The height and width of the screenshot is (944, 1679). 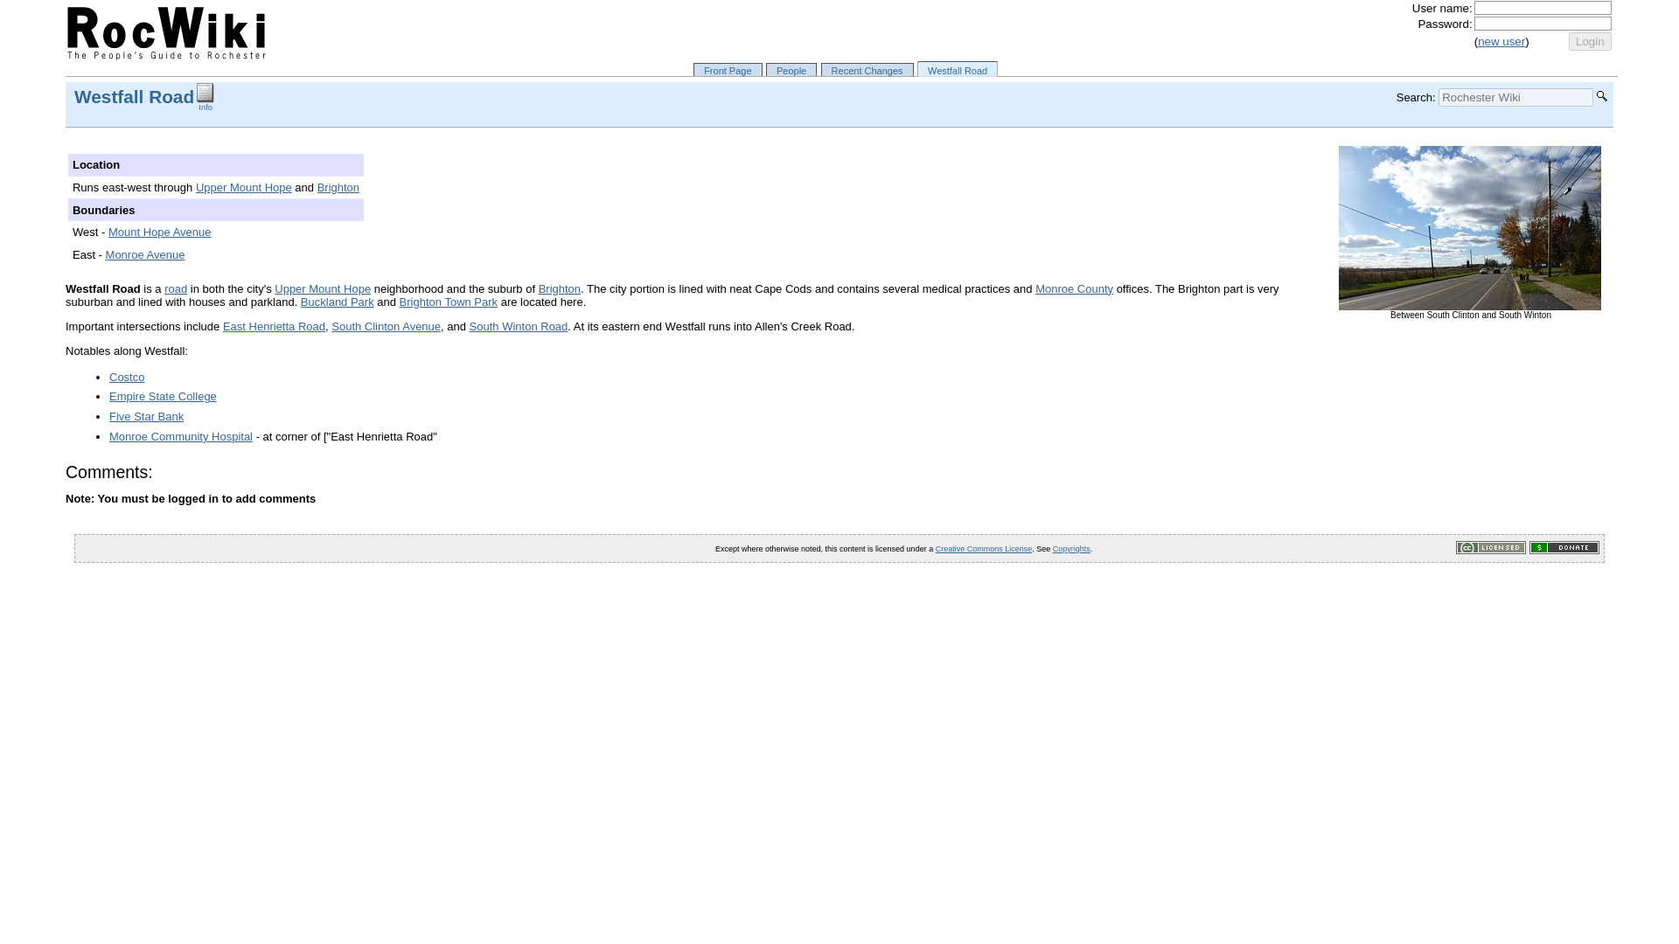 I want to click on Mount Hope Avenue, so click(x=159, y=233).